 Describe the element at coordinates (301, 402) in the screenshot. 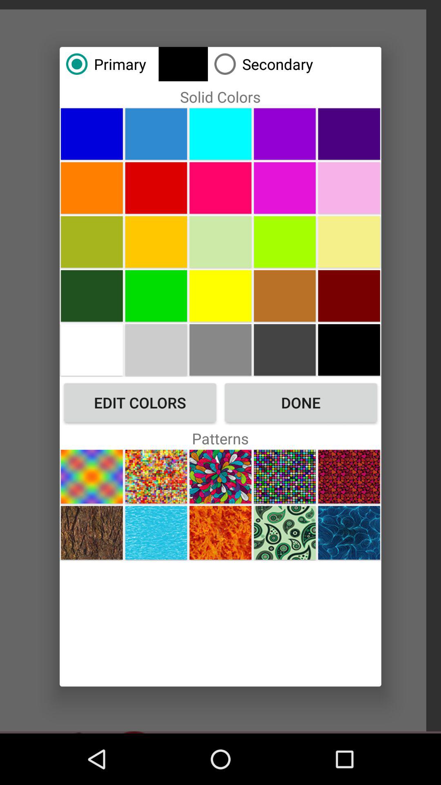

I see `open item to the right of edit colors` at that location.